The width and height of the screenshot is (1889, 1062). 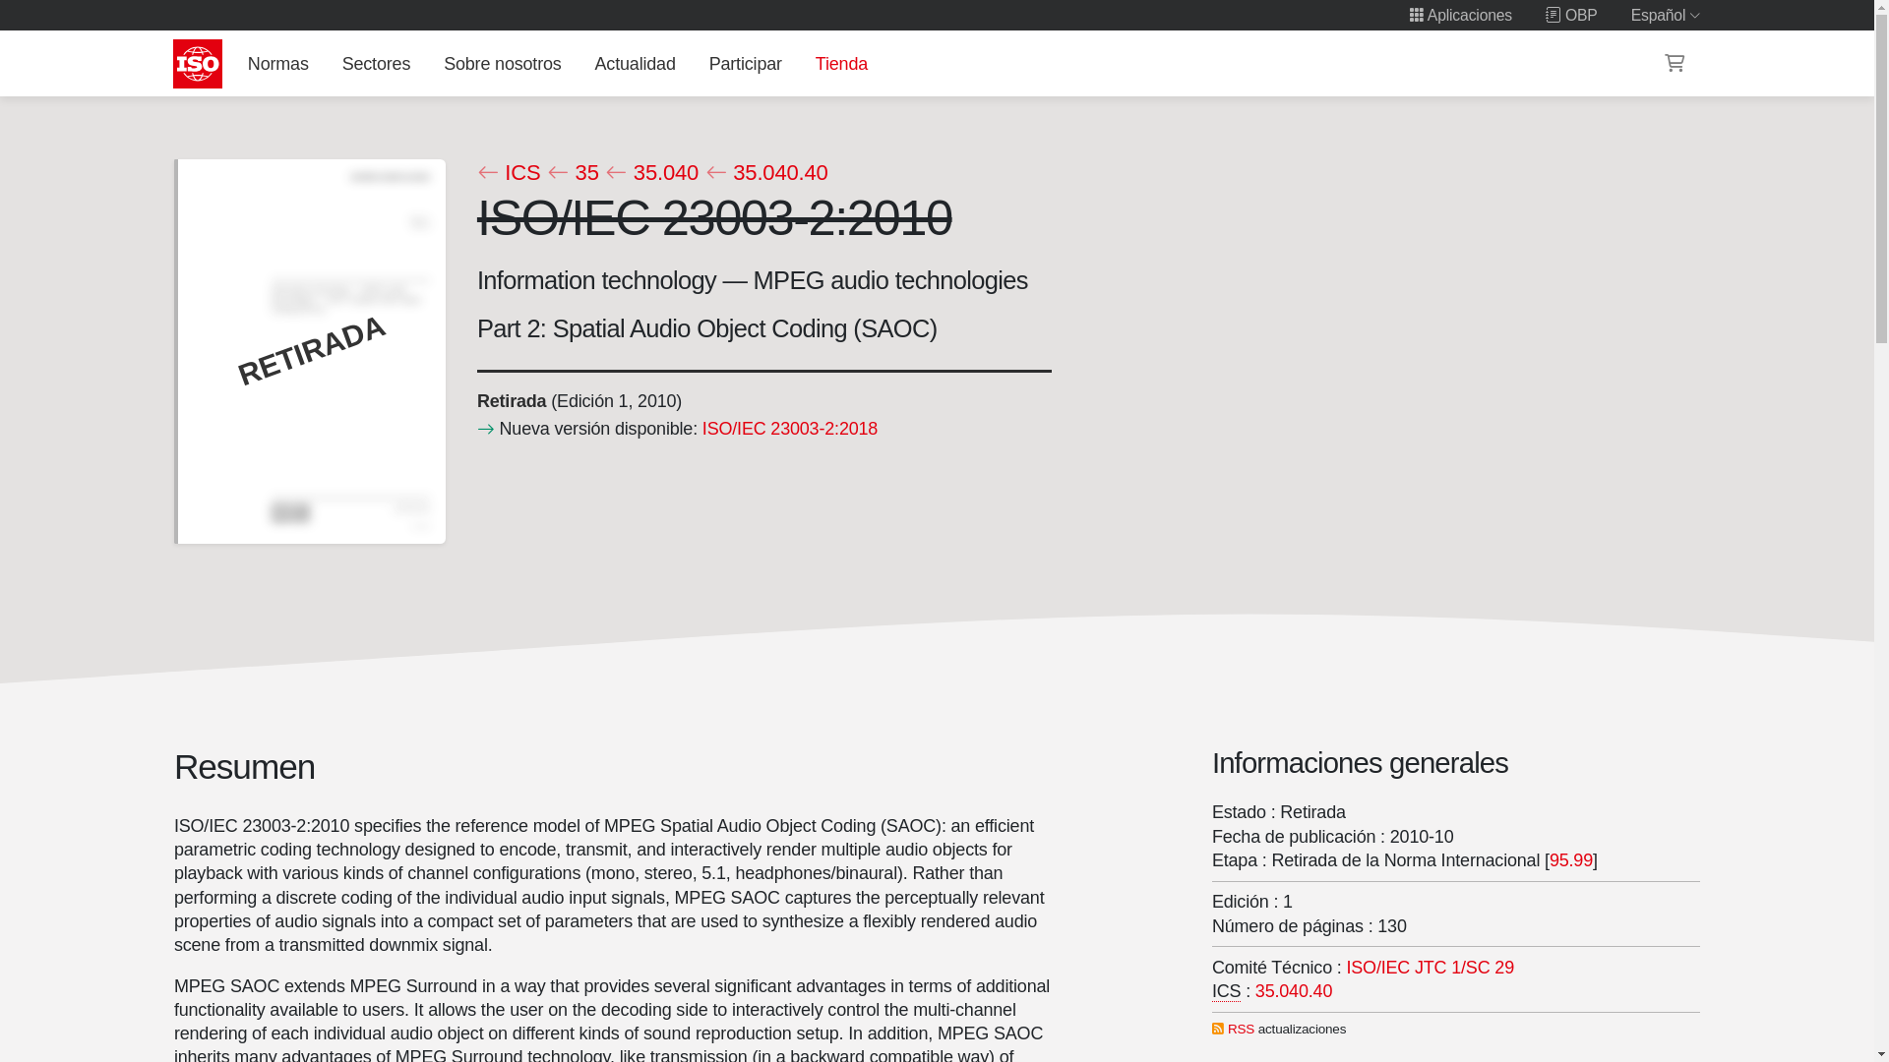 What do you see at coordinates (1241, 1029) in the screenshot?
I see `RSS` at bounding box center [1241, 1029].